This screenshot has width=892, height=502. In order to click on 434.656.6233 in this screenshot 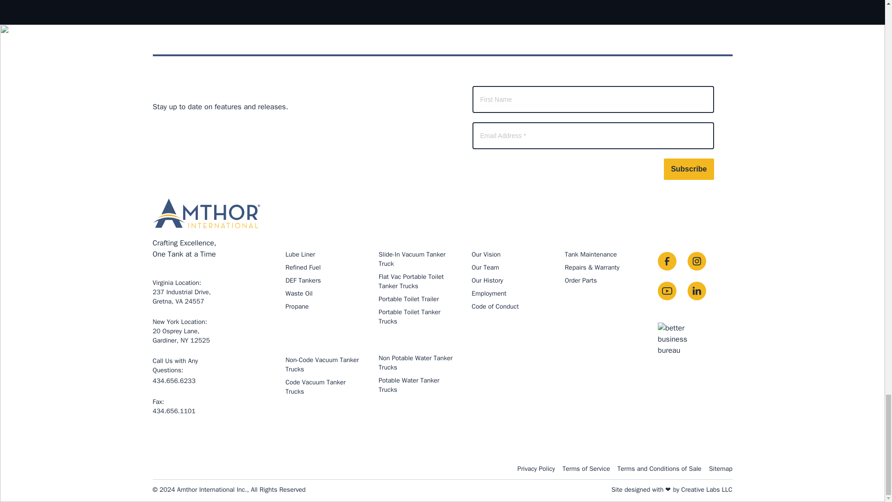, I will do `click(299, 294)`.